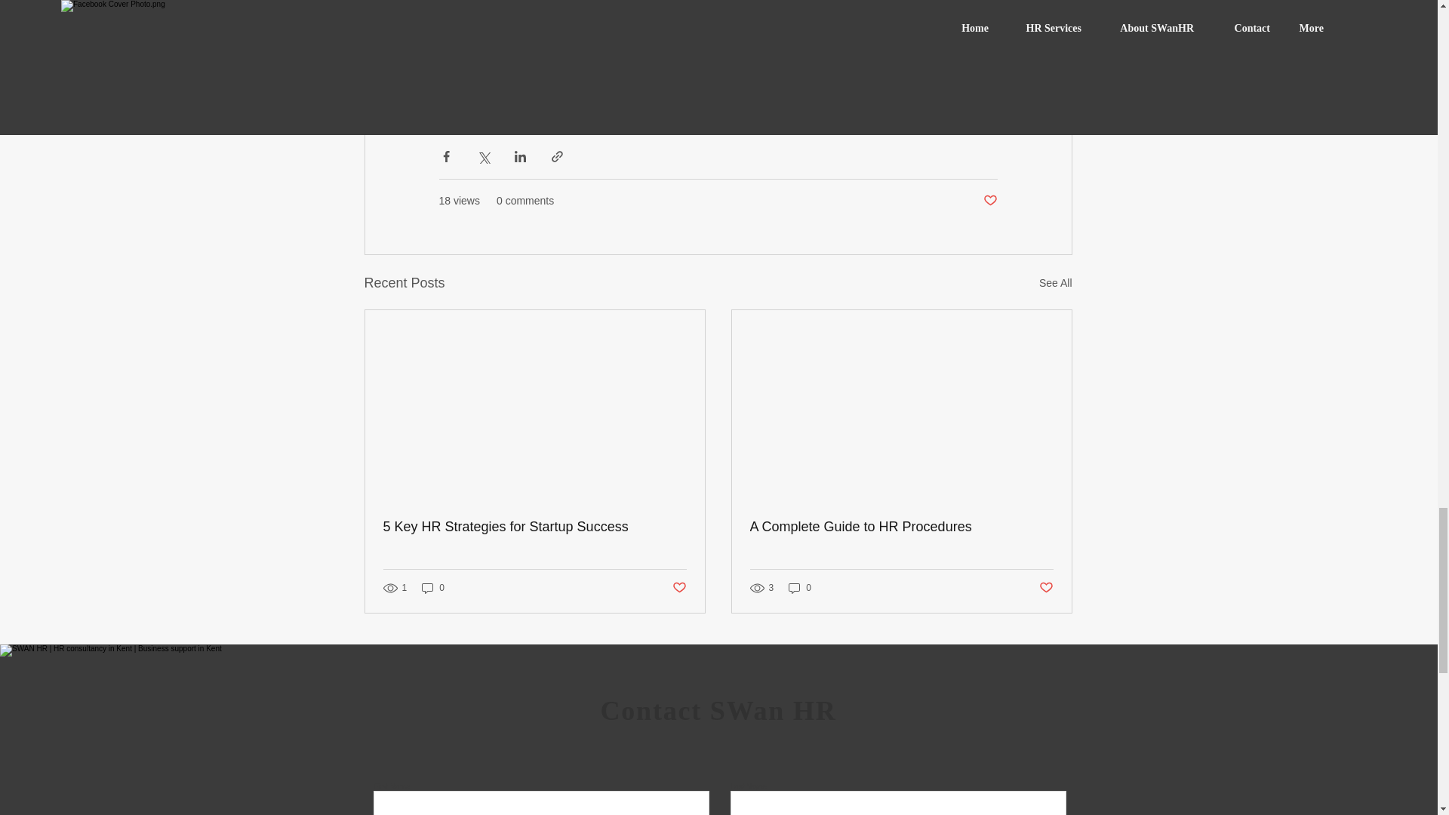 The height and width of the screenshot is (815, 1449). Describe the element at coordinates (901, 527) in the screenshot. I see `A Complete Guide to HR Procedures` at that location.